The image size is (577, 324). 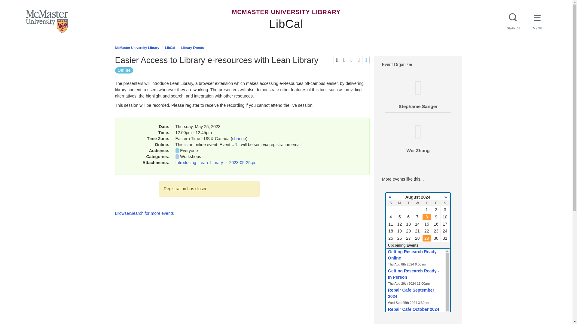 What do you see at coordinates (538, 20) in the screenshot?
I see `MENU` at bounding box center [538, 20].